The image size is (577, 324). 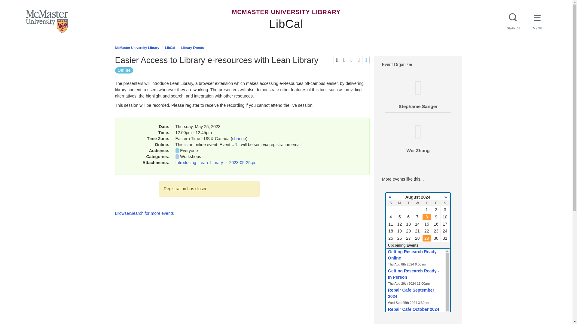 What do you see at coordinates (538, 20) in the screenshot?
I see `MENU` at bounding box center [538, 20].